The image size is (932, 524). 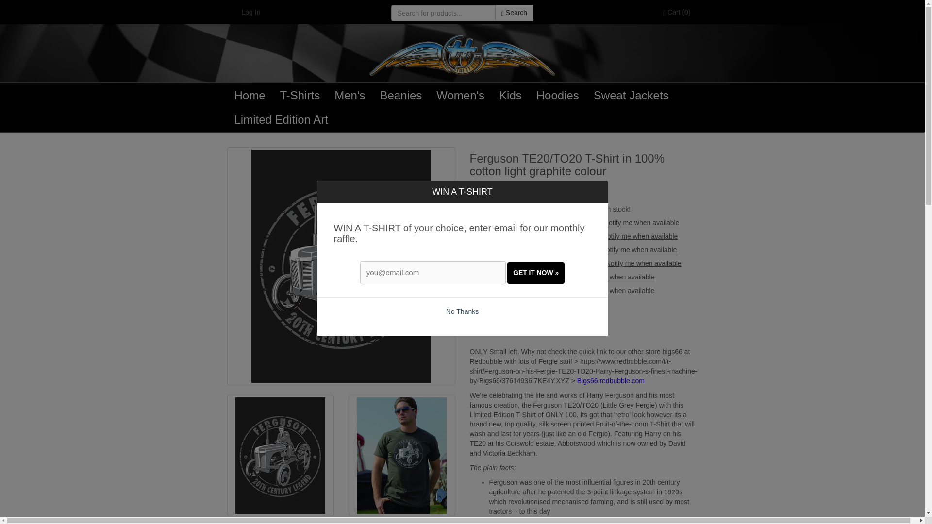 What do you see at coordinates (583, 371) in the screenshot?
I see `Fergie` at bounding box center [583, 371].